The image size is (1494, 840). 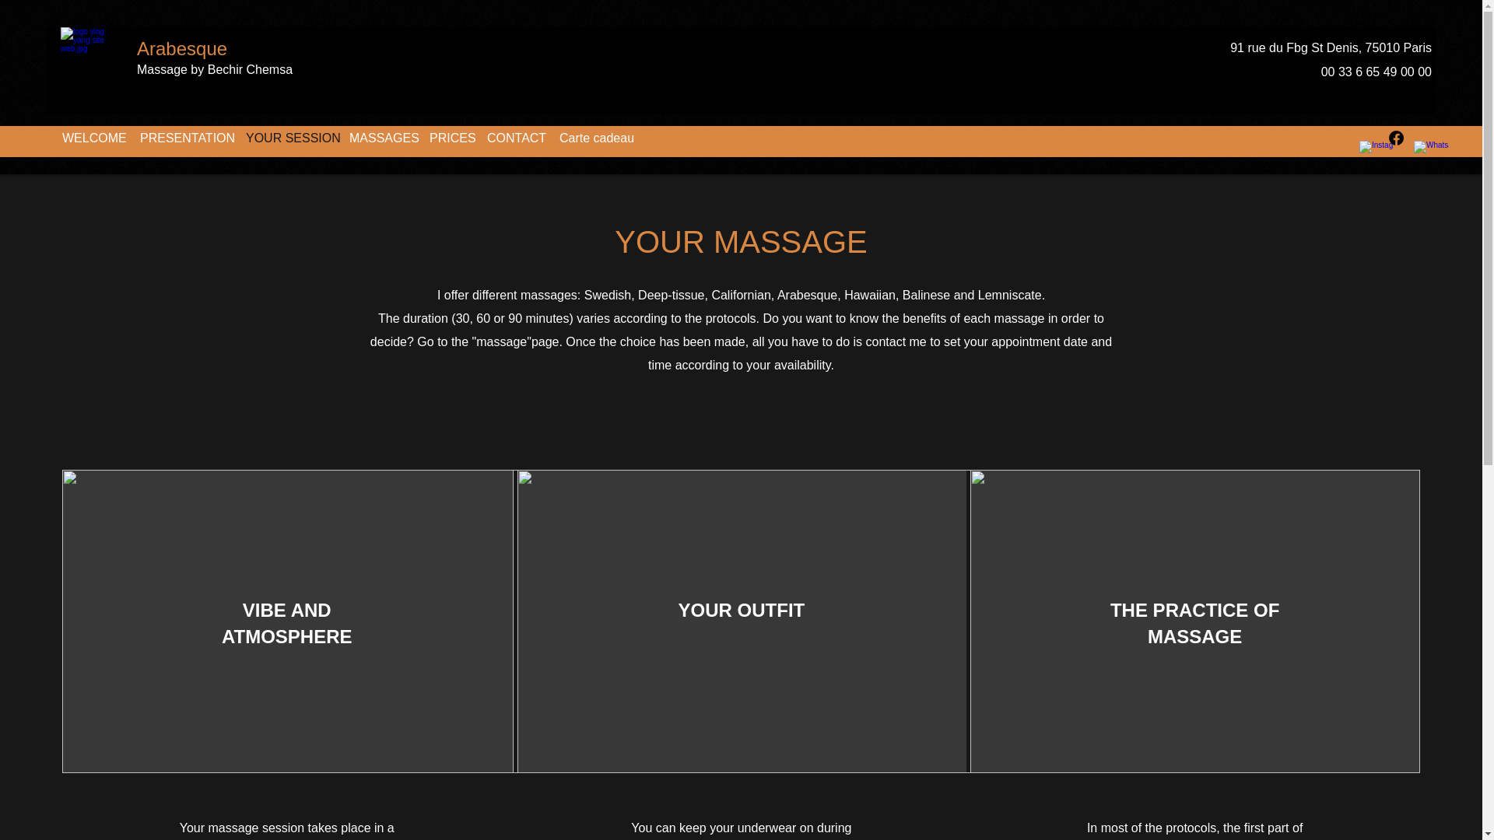 What do you see at coordinates (591, 138) in the screenshot?
I see `Carte cadeau` at bounding box center [591, 138].